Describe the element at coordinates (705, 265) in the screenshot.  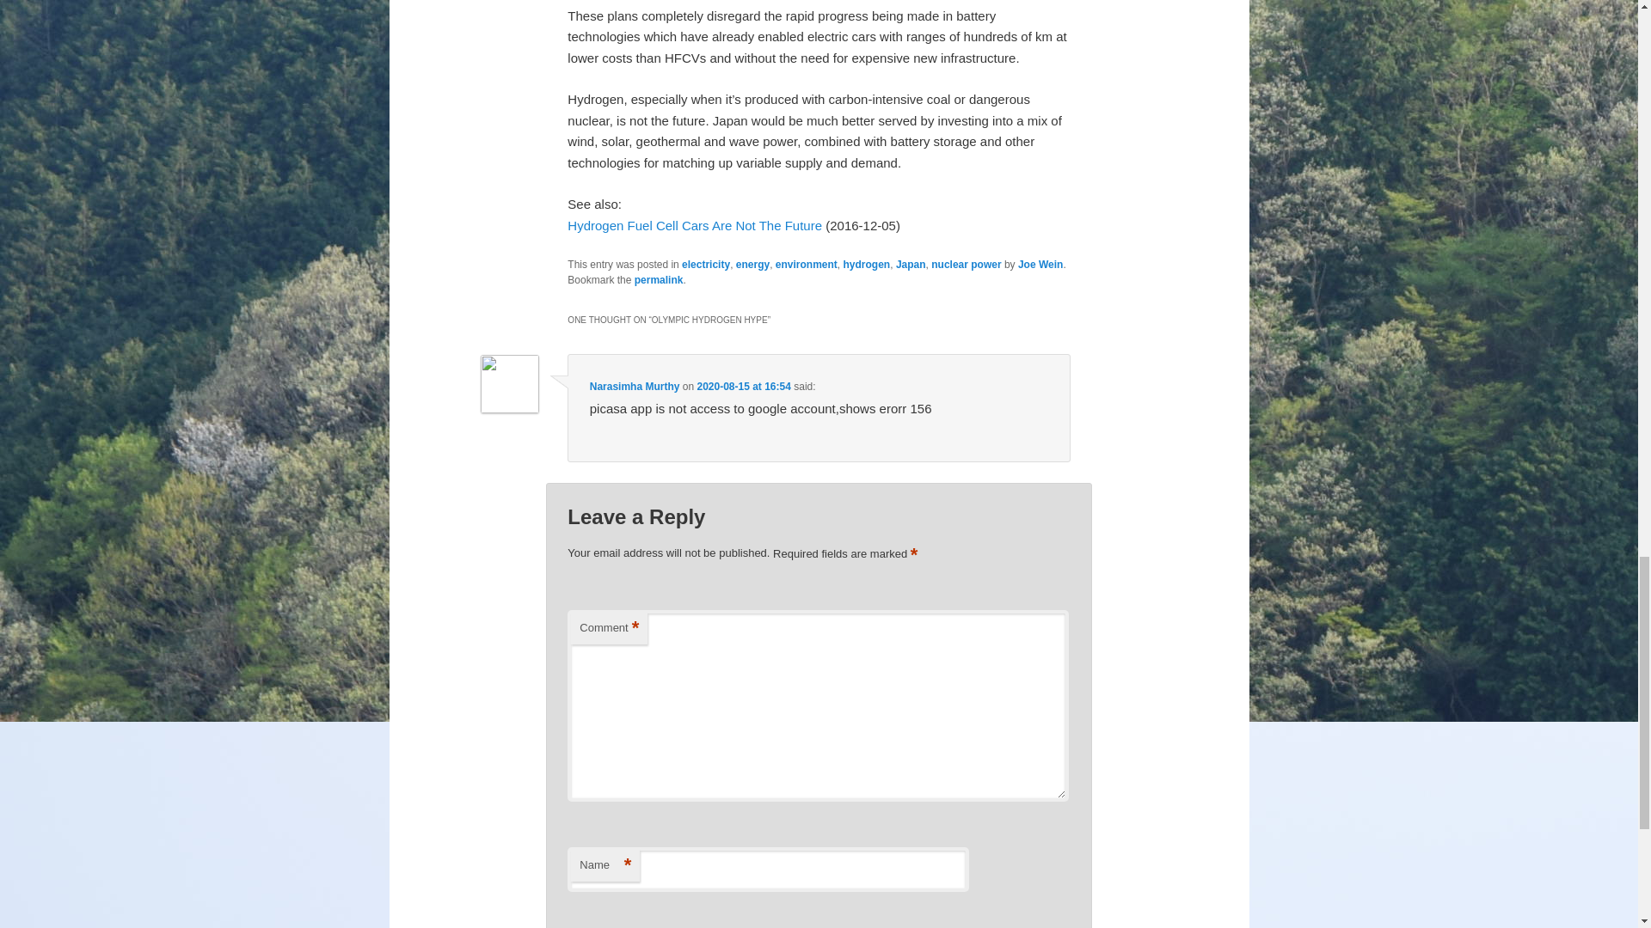
I see `electricity` at that location.